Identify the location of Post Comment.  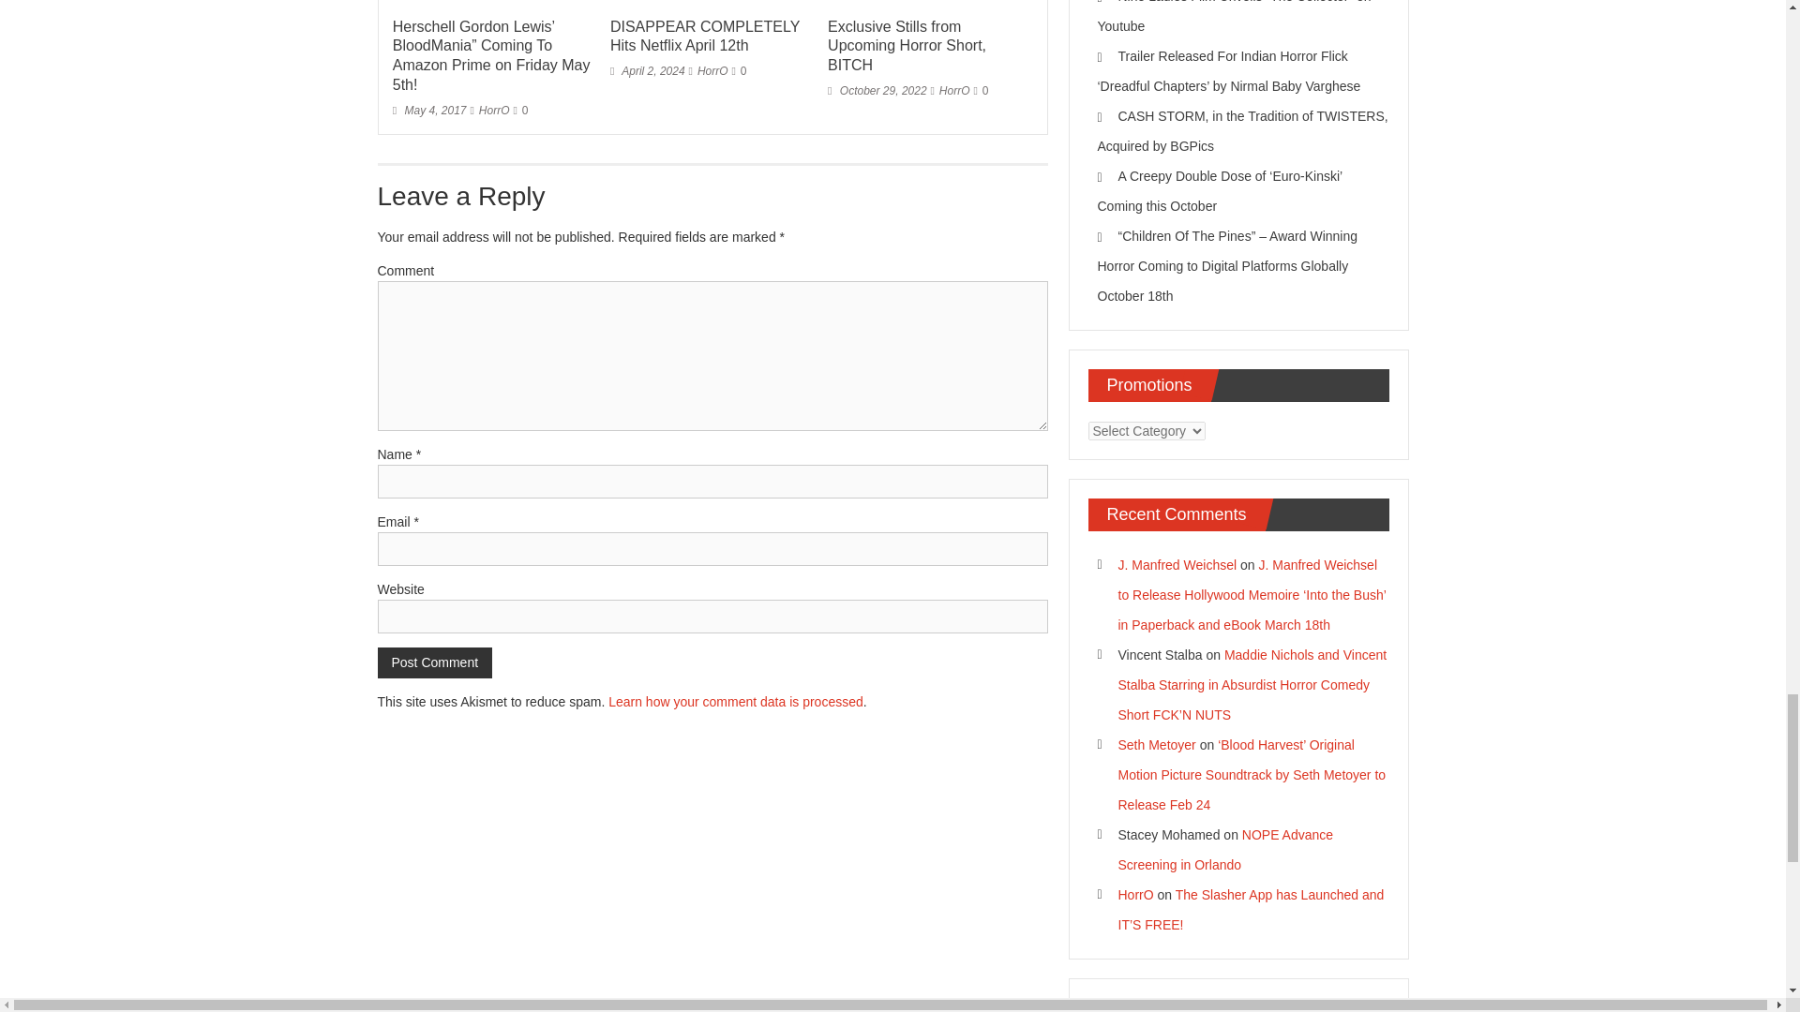
(433, 662).